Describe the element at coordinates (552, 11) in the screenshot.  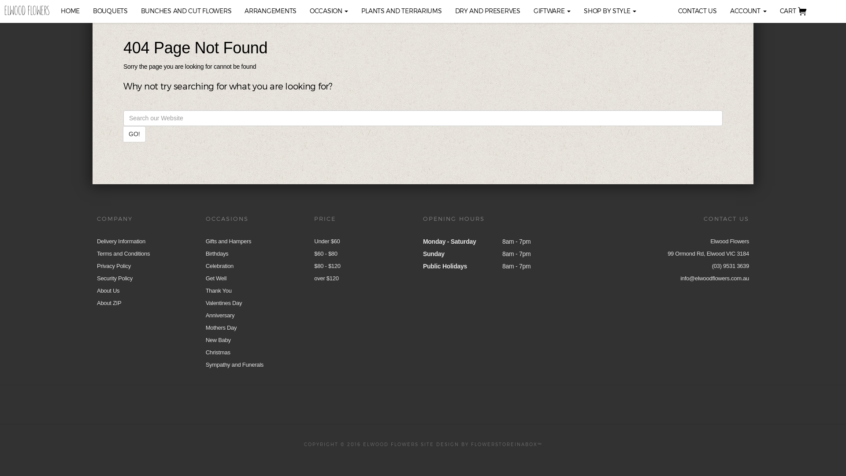
I see `GIFTWARE` at that location.